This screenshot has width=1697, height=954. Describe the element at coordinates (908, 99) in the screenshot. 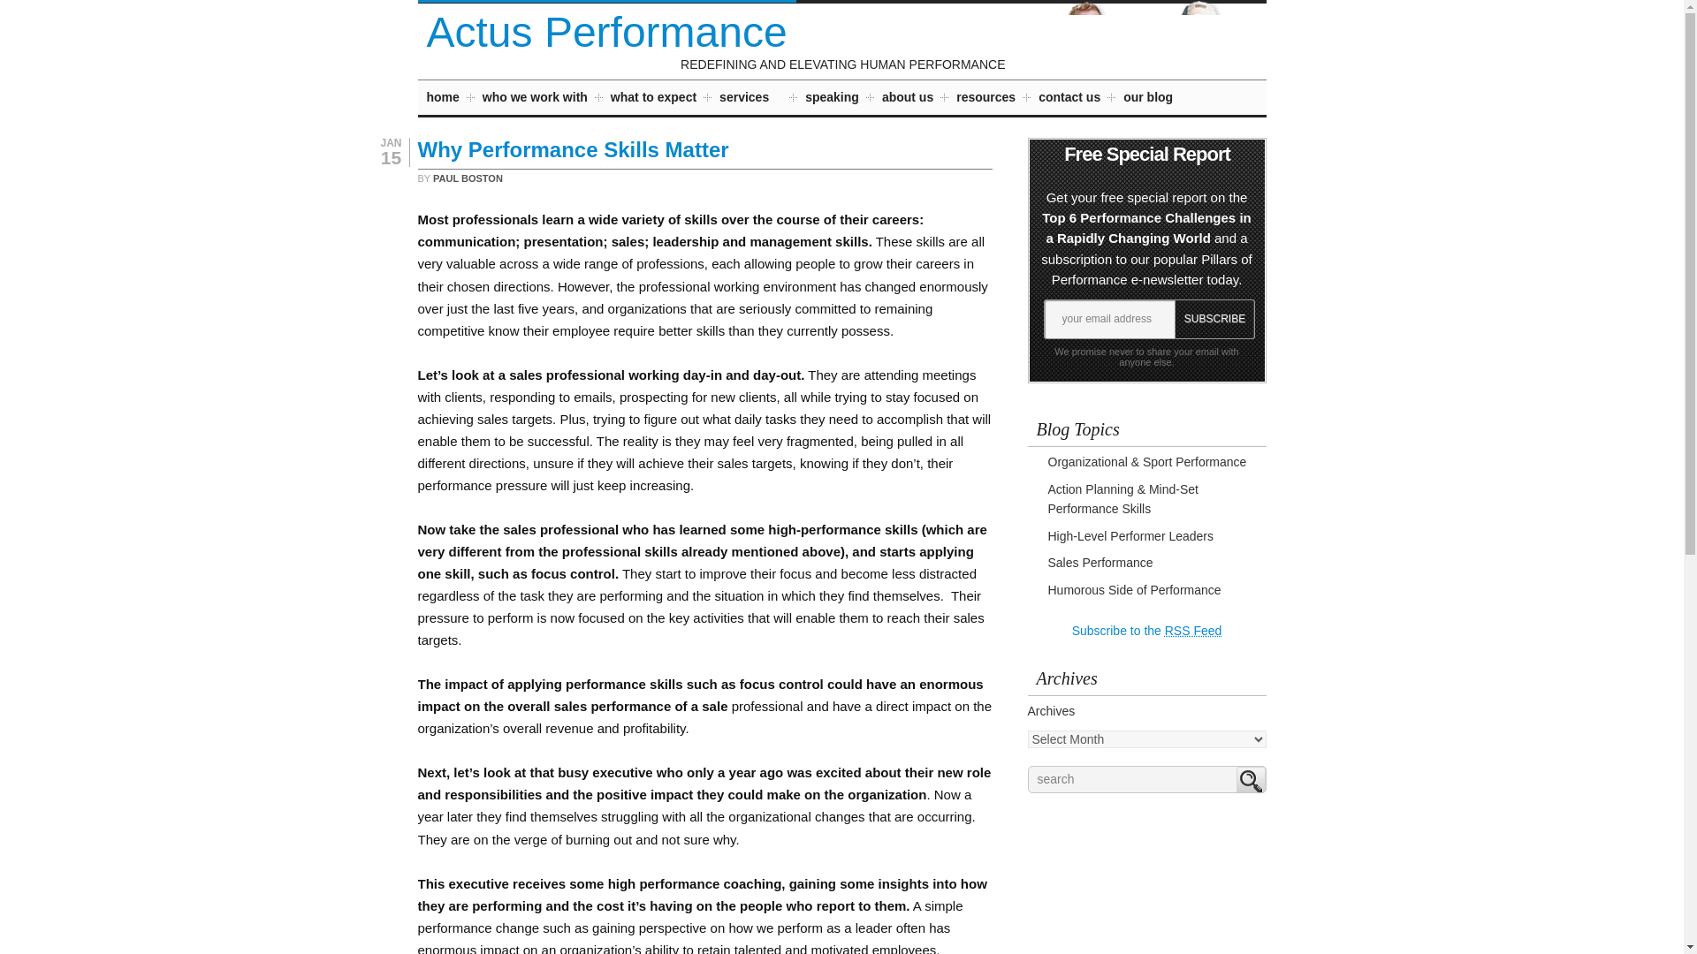

I see `about us` at that location.